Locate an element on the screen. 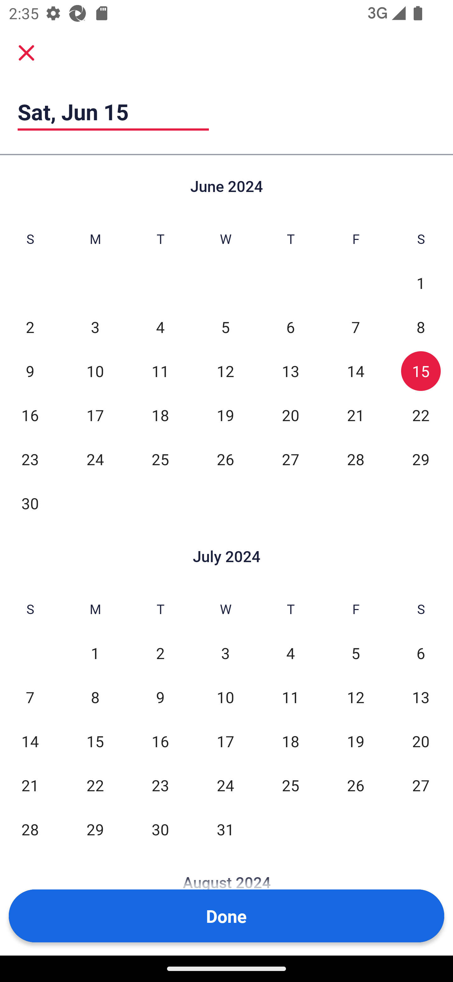 The image size is (453, 982). 26 Wed, Jun 26, Not Selected is located at coordinates (225, 459).